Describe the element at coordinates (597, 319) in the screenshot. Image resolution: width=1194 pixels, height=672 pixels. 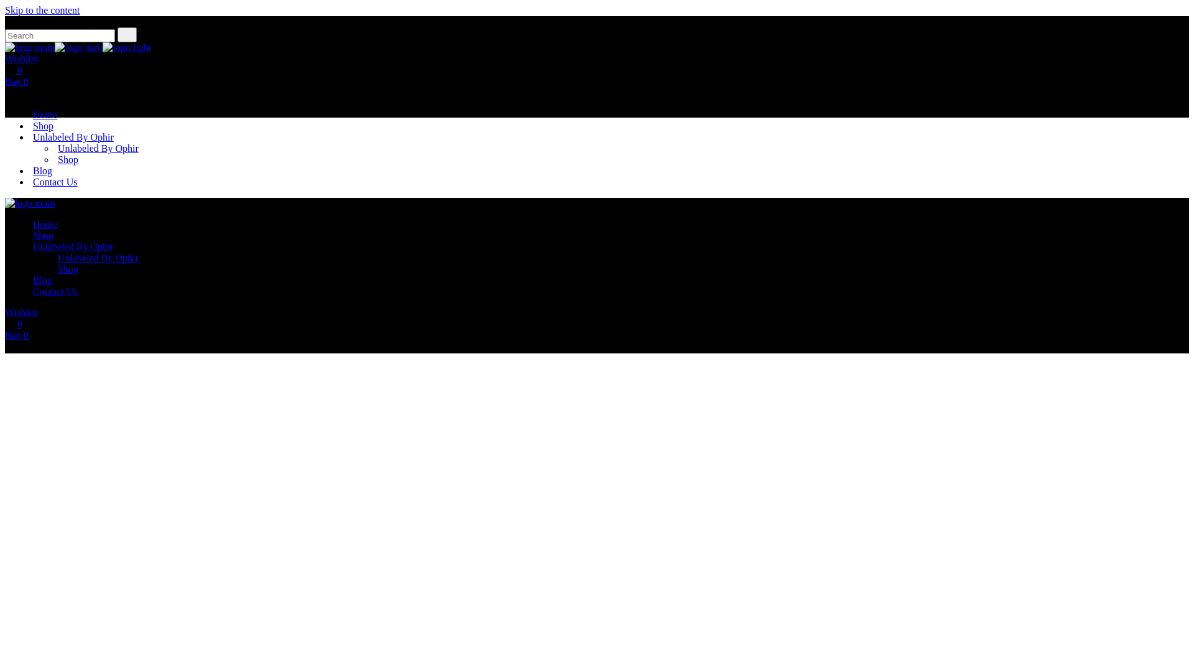
I see `Wishlist
0` at that location.